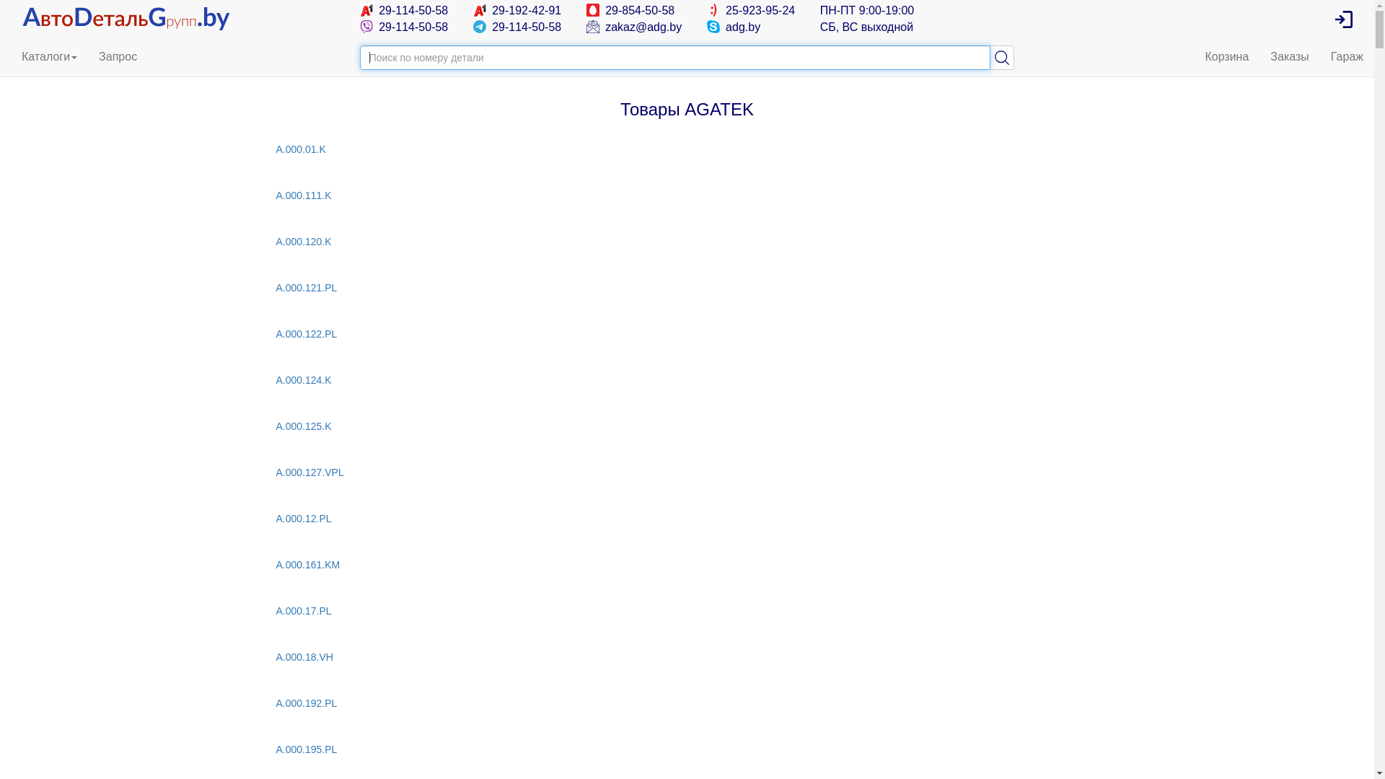  I want to click on 25-923-95-24, so click(751, 10).